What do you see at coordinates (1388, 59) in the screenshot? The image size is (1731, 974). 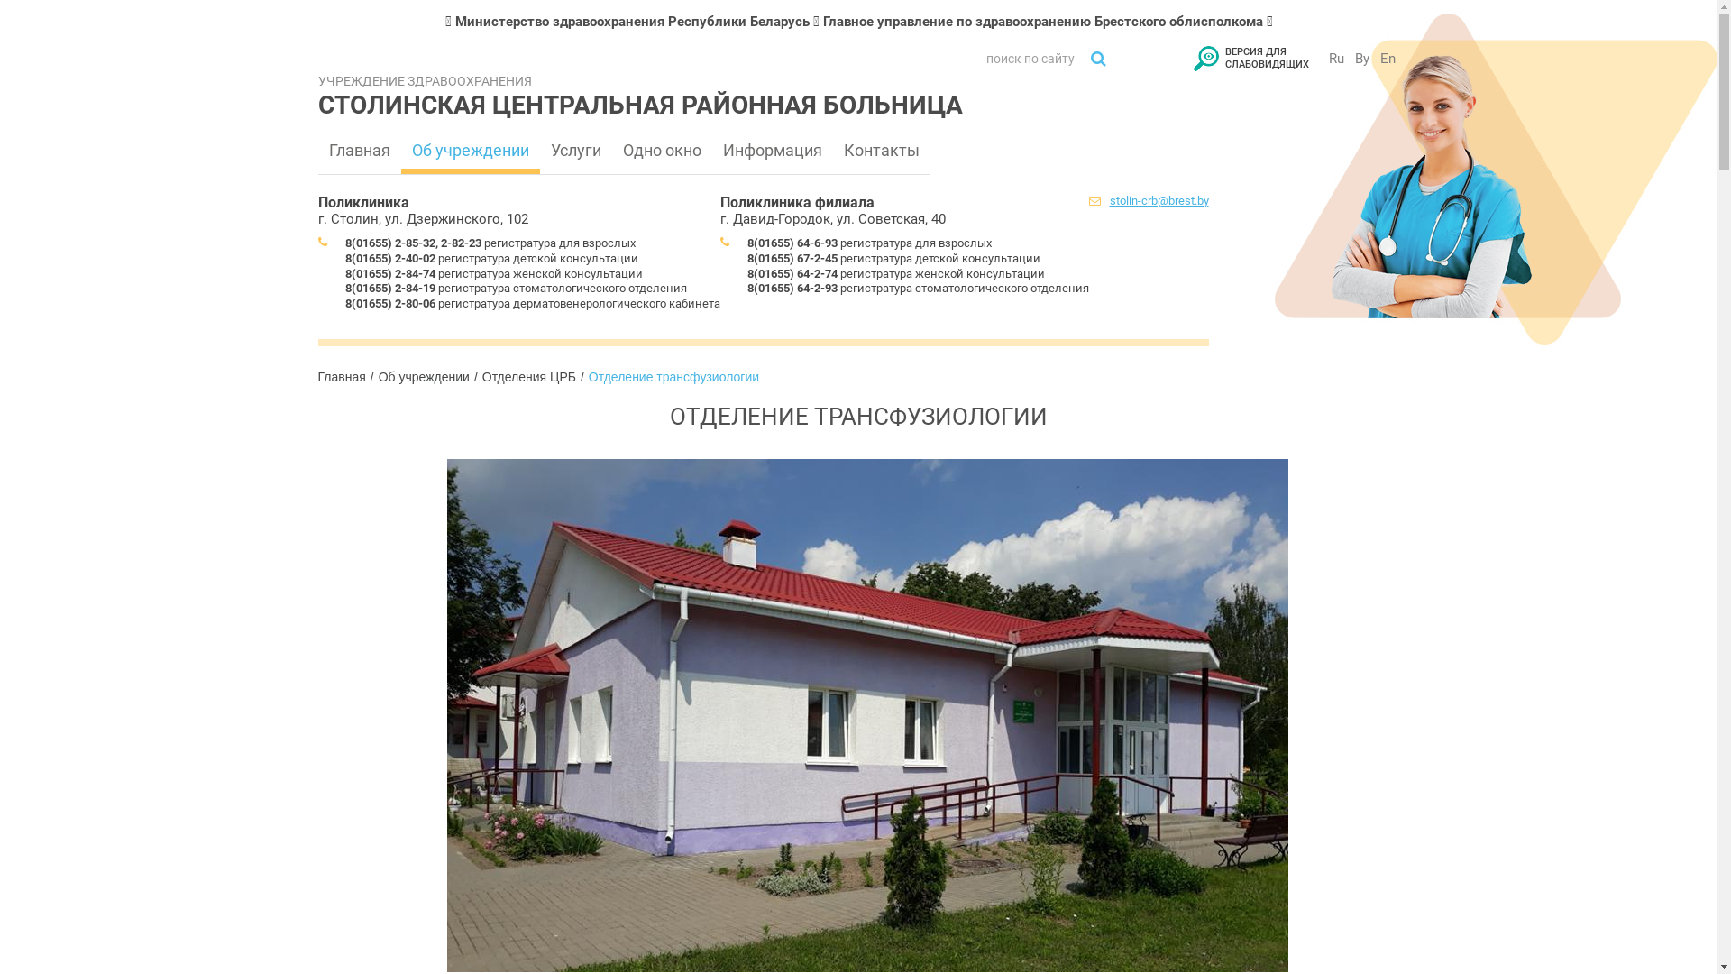 I see `En` at bounding box center [1388, 59].